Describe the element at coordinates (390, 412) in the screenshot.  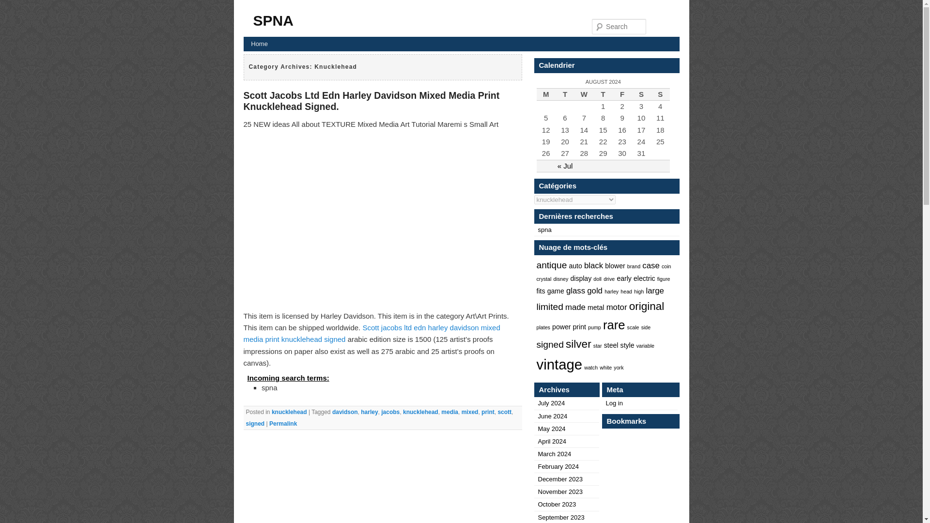
I see `jacobs` at that location.